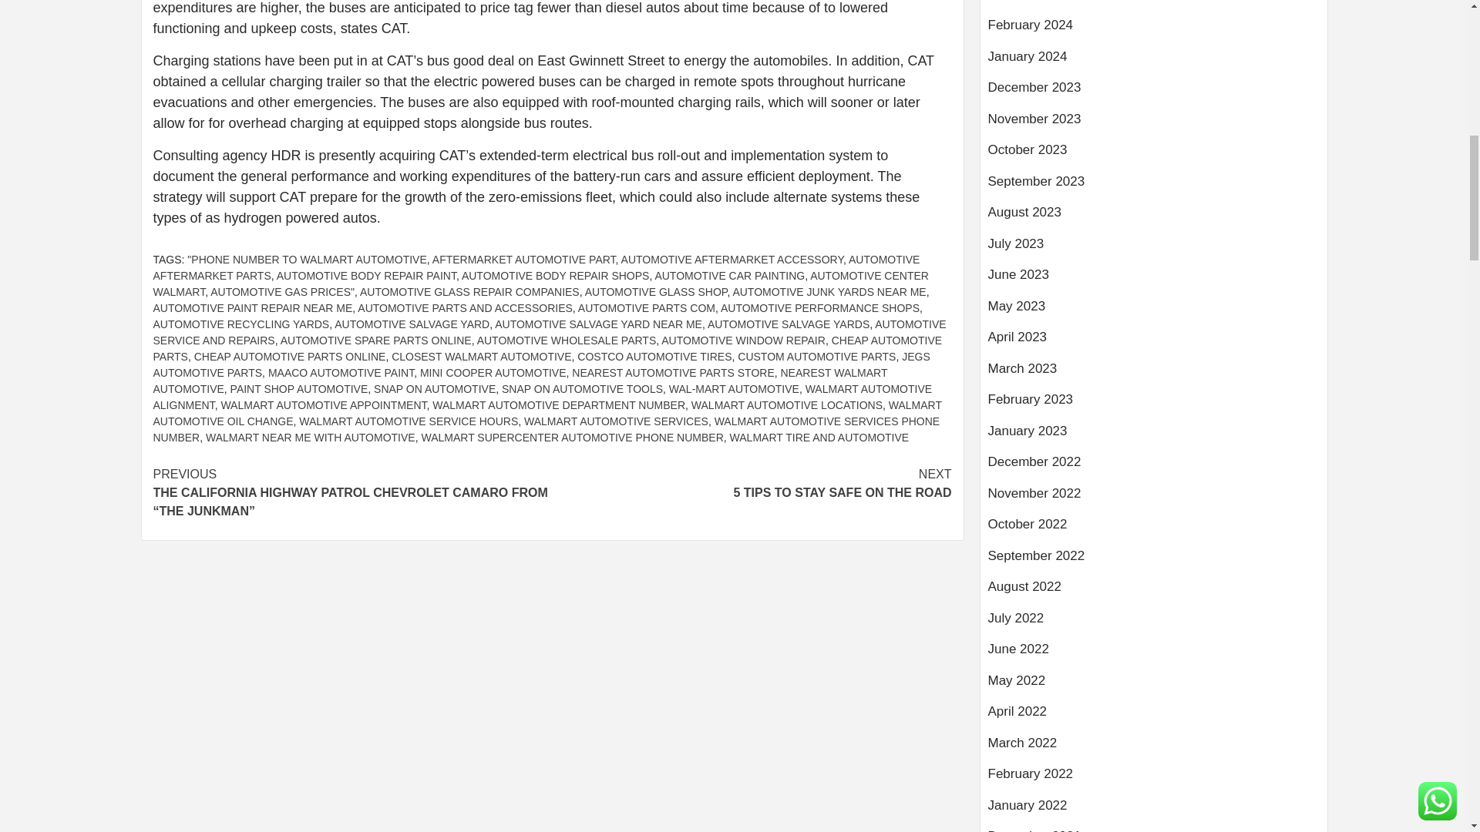 This screenshot has height=832, width=1480. Describe the element at coordinates (598, 324) in the screenshot. I see `AUTOMOTIVE SALVAGE YARD NEAR ME` at that location.